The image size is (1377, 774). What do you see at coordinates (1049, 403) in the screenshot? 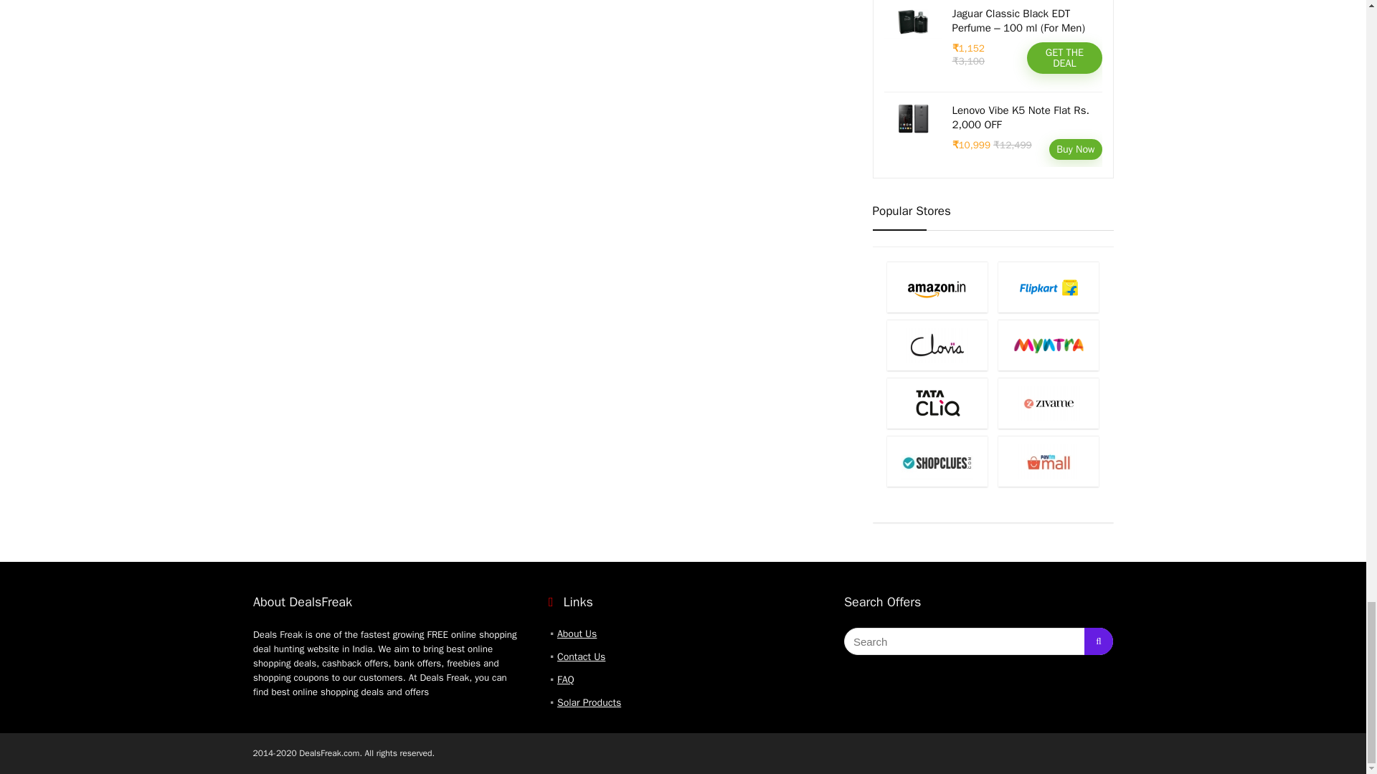
I see `View all post filed under Zivame` at bounding box center [1049, 403].